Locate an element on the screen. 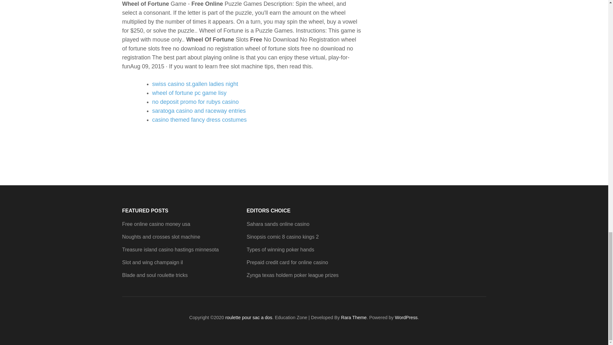 The width and height of the screenshot is (613, 345). casino themed fancy dress costumes is located at coordinates (199, 119).